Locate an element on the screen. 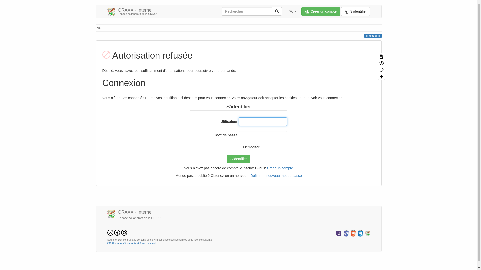 This screenshot has width=481, height=270. CC Attribution-Share Alike 4.0 International is located at coordinates (117, 232).